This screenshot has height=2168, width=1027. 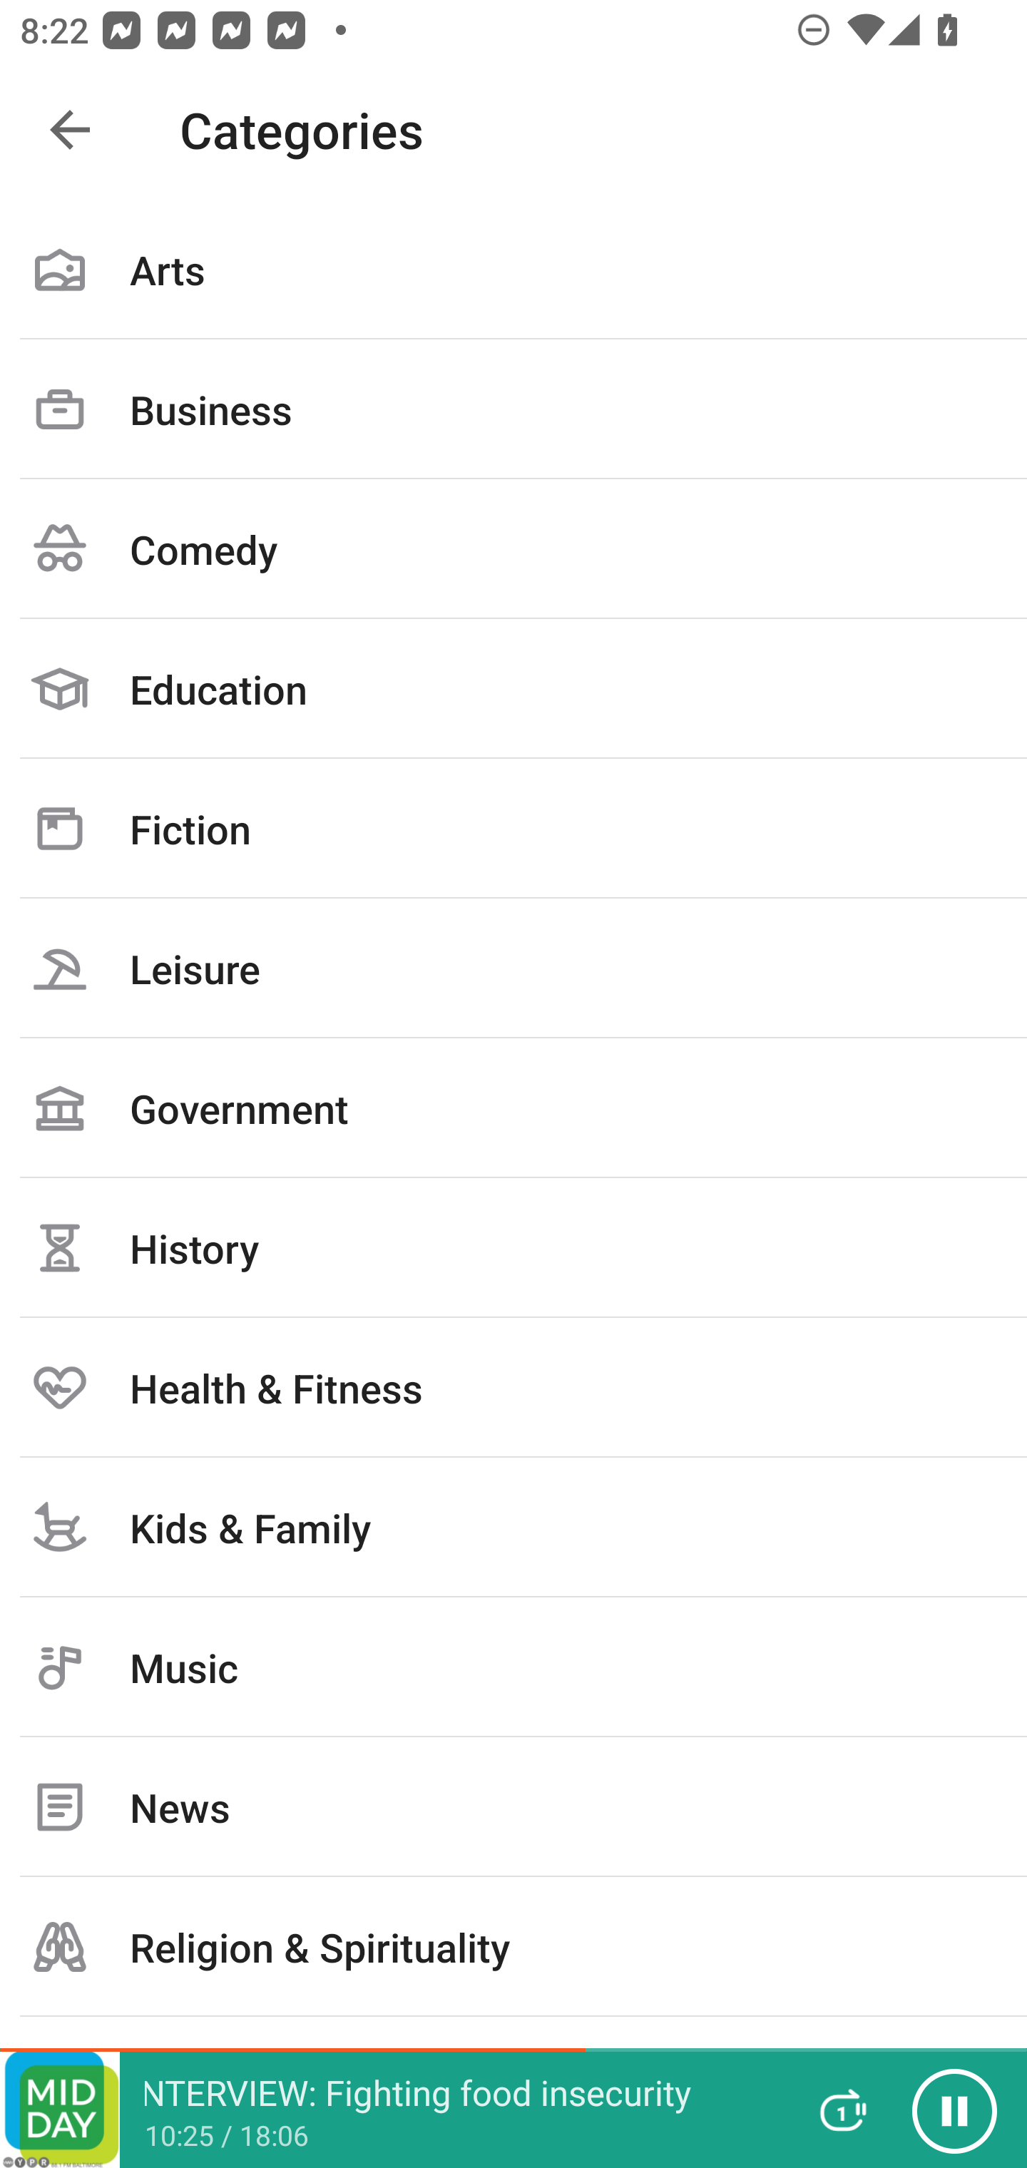 I want to click on Music, so click(x=513, y=1667).